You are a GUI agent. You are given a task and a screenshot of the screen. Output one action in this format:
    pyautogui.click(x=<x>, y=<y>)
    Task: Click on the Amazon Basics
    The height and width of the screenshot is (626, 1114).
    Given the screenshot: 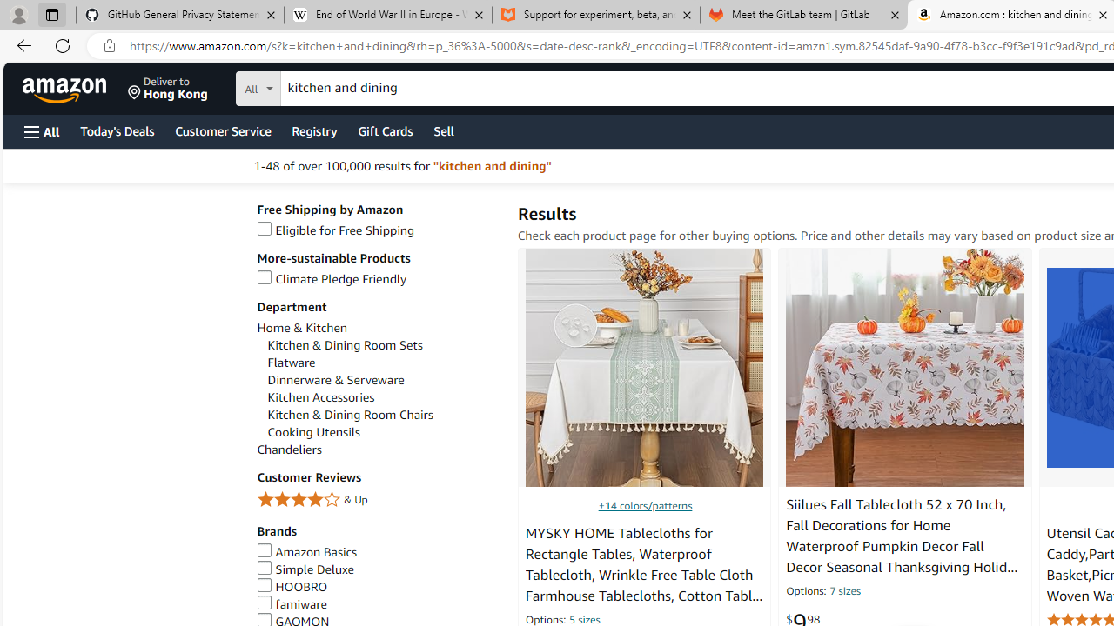 What is the action you would take?
    pyautogui.click(x=306, y=551)
    